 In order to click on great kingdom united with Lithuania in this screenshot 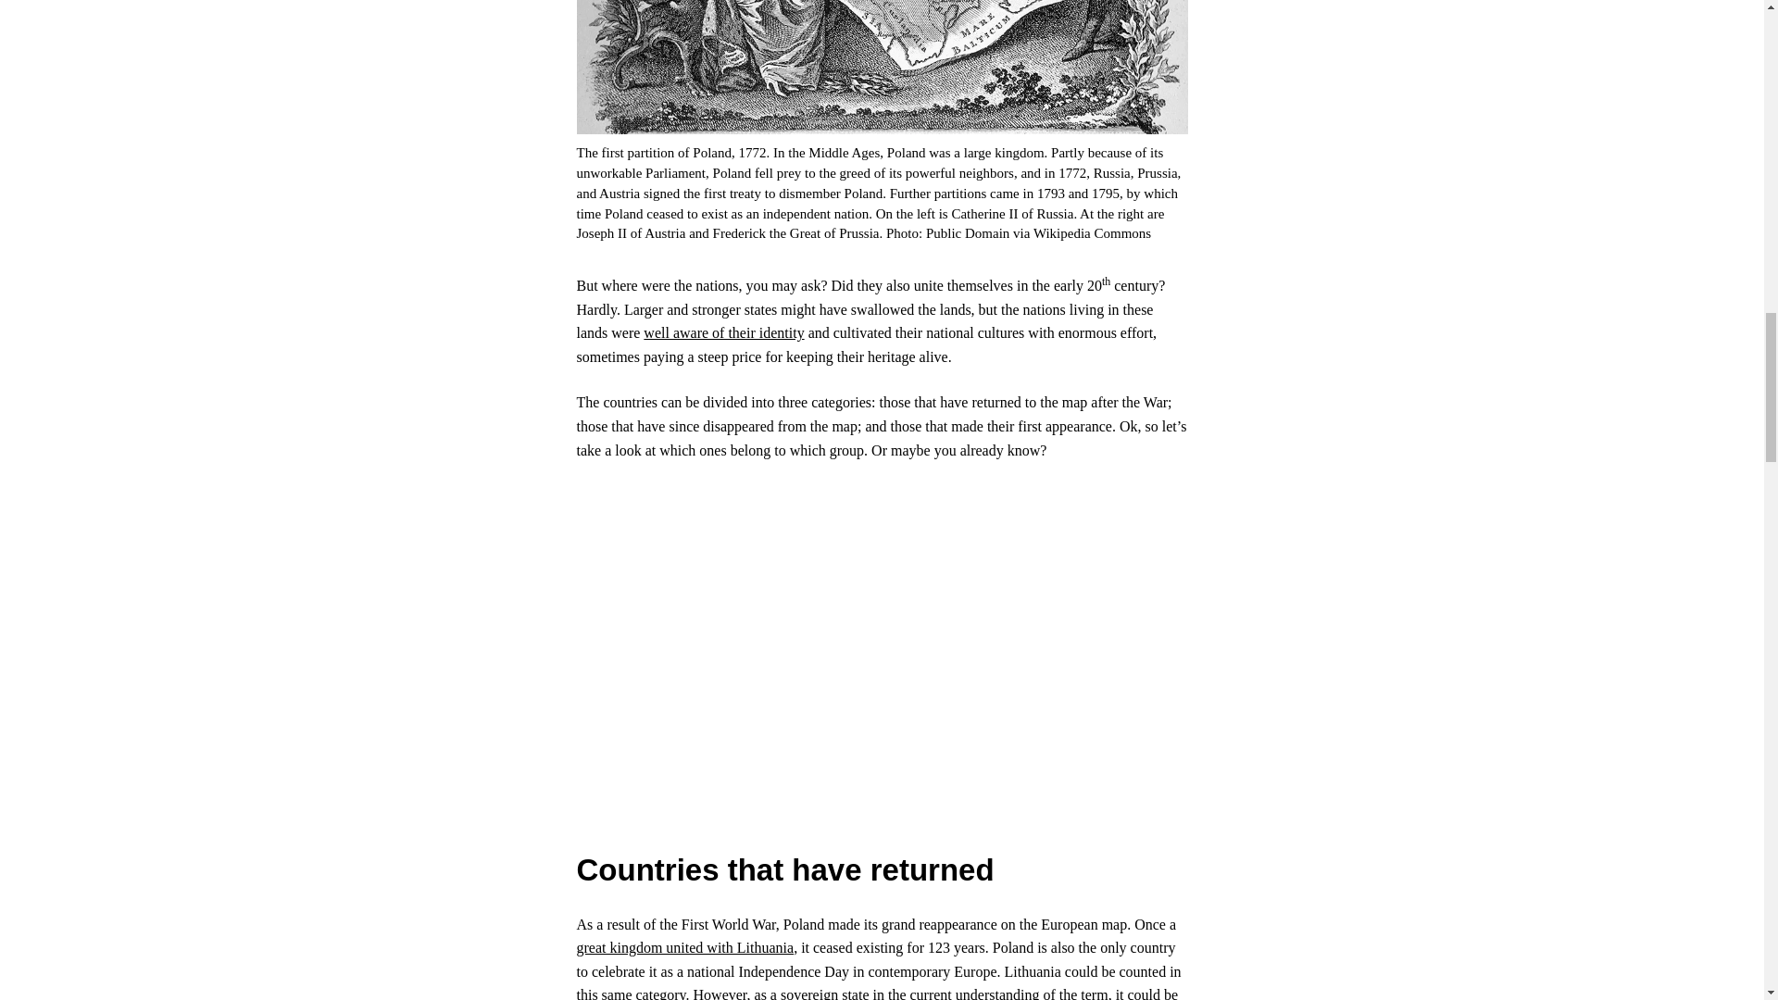, I will do `click(684, 948)`.